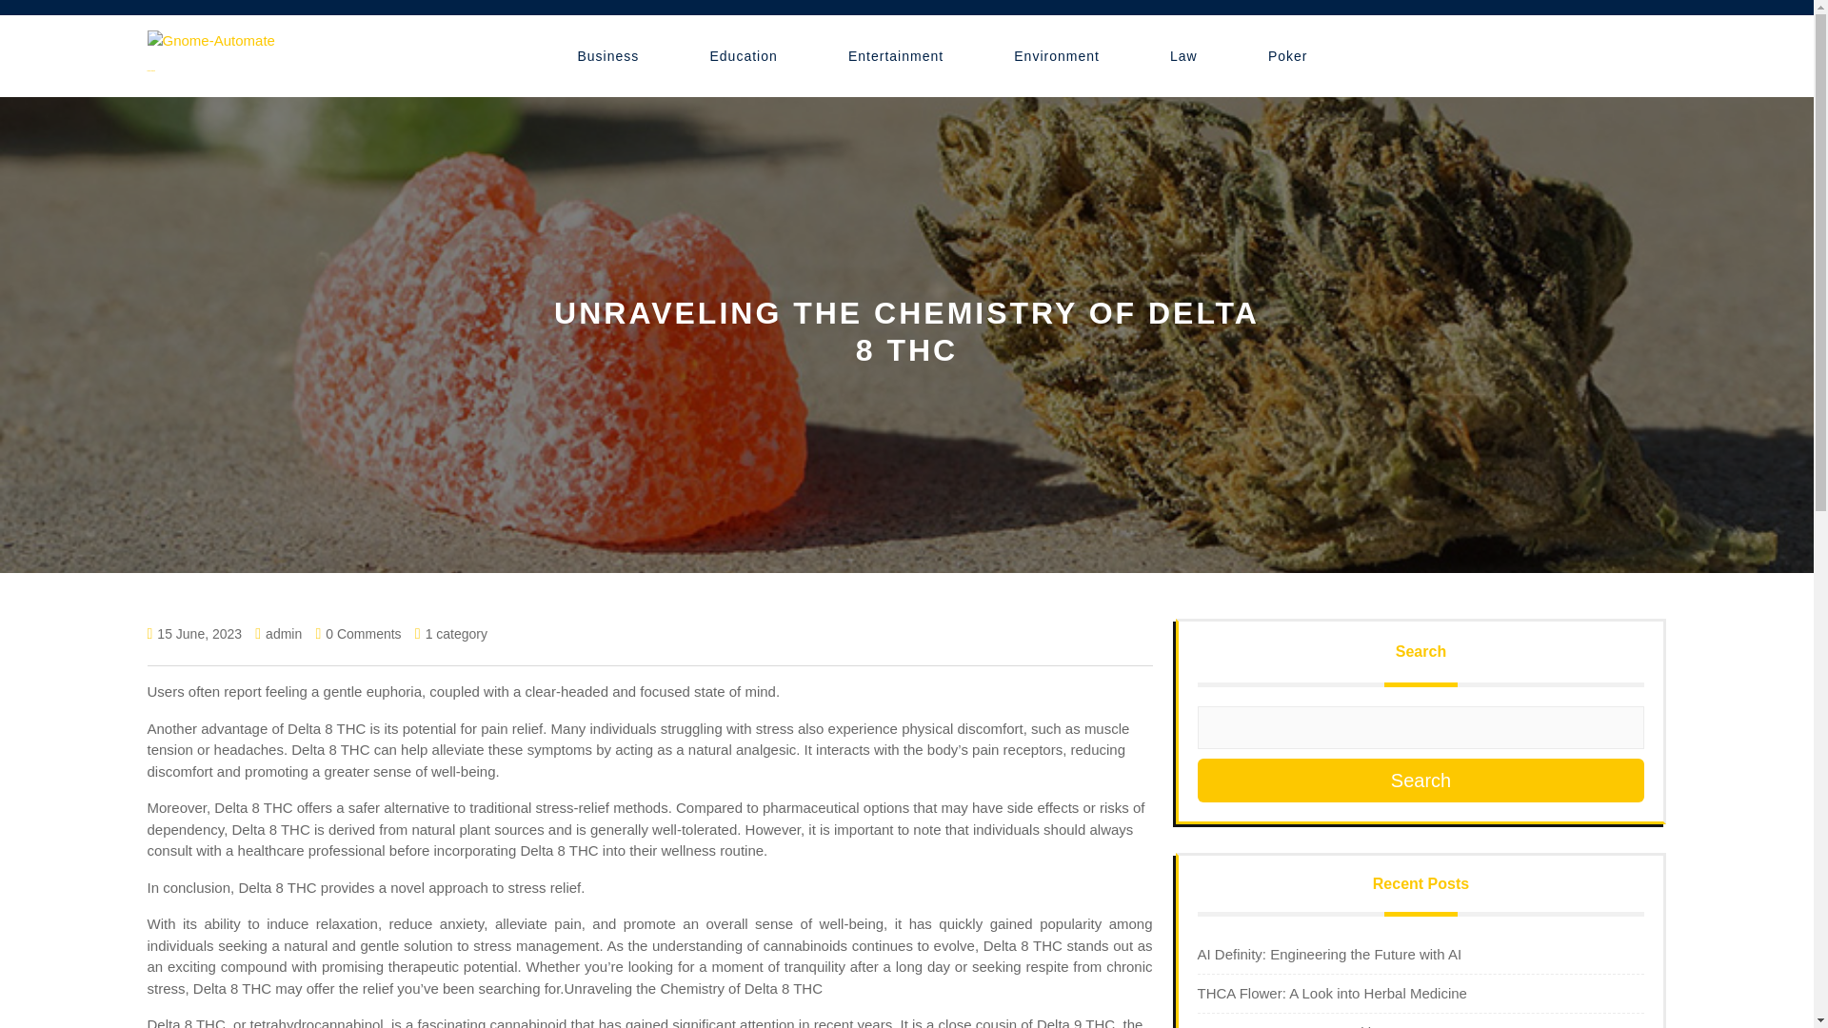  What do you see at coordinates (1421, 781) in the screenshot?
I see `Search` at bounding box center [1421, 781].